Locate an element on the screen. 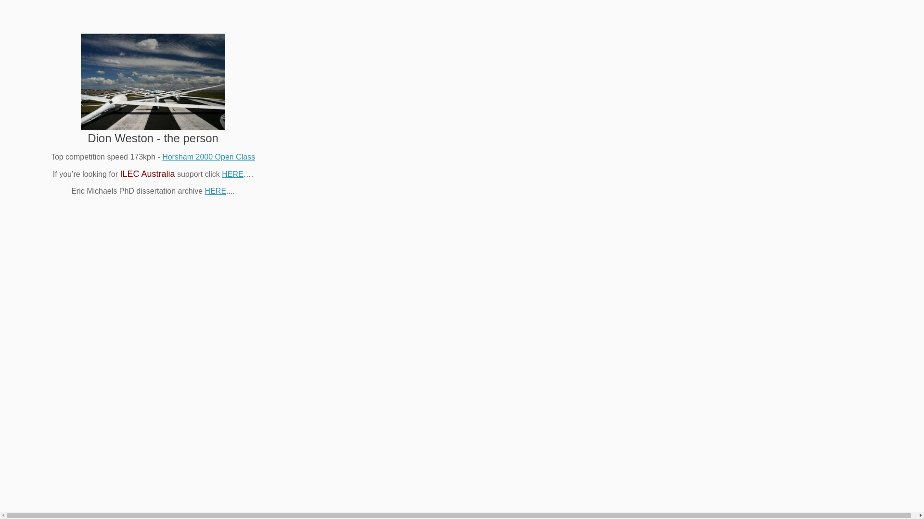 The image size is (924, 519). Horsham 2000 Open Class is located at coordinates (209, 157).